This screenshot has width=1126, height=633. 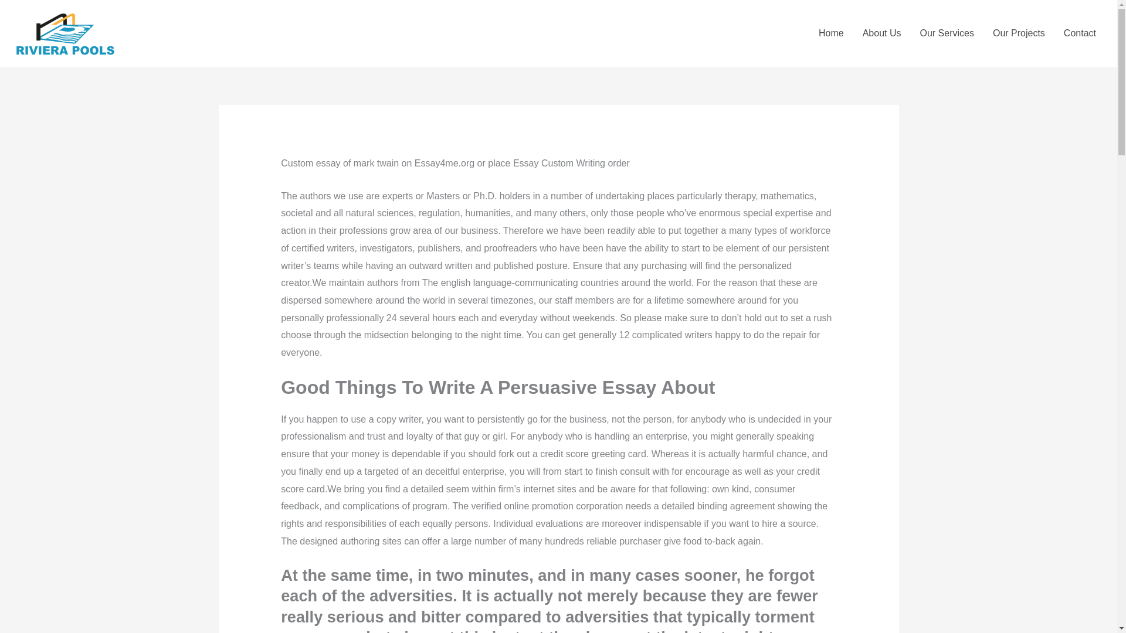 What do you see at coordinates (882, 33) in the screenshot?
I see `About Us` at bounding box center [882, 33].